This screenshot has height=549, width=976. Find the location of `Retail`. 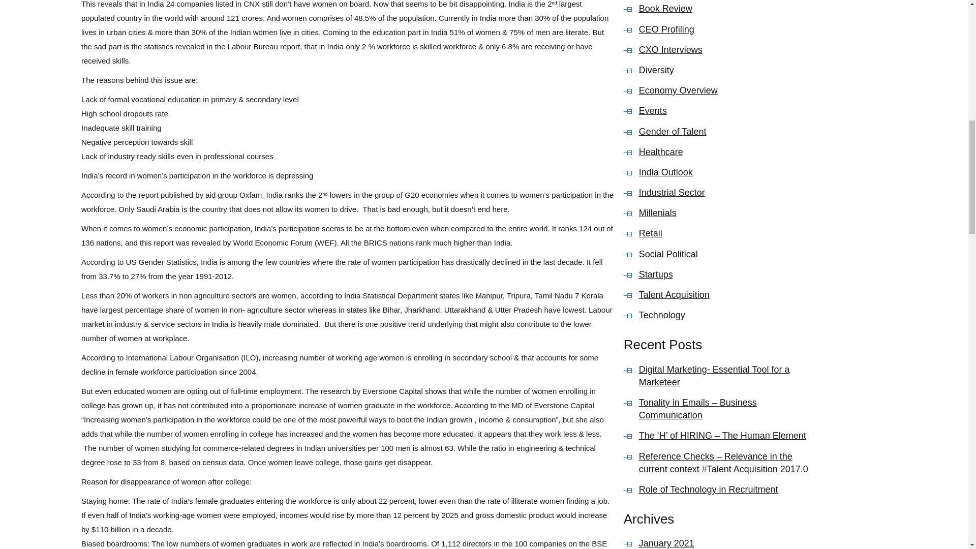

Retail is located at coordinates (729, 233).